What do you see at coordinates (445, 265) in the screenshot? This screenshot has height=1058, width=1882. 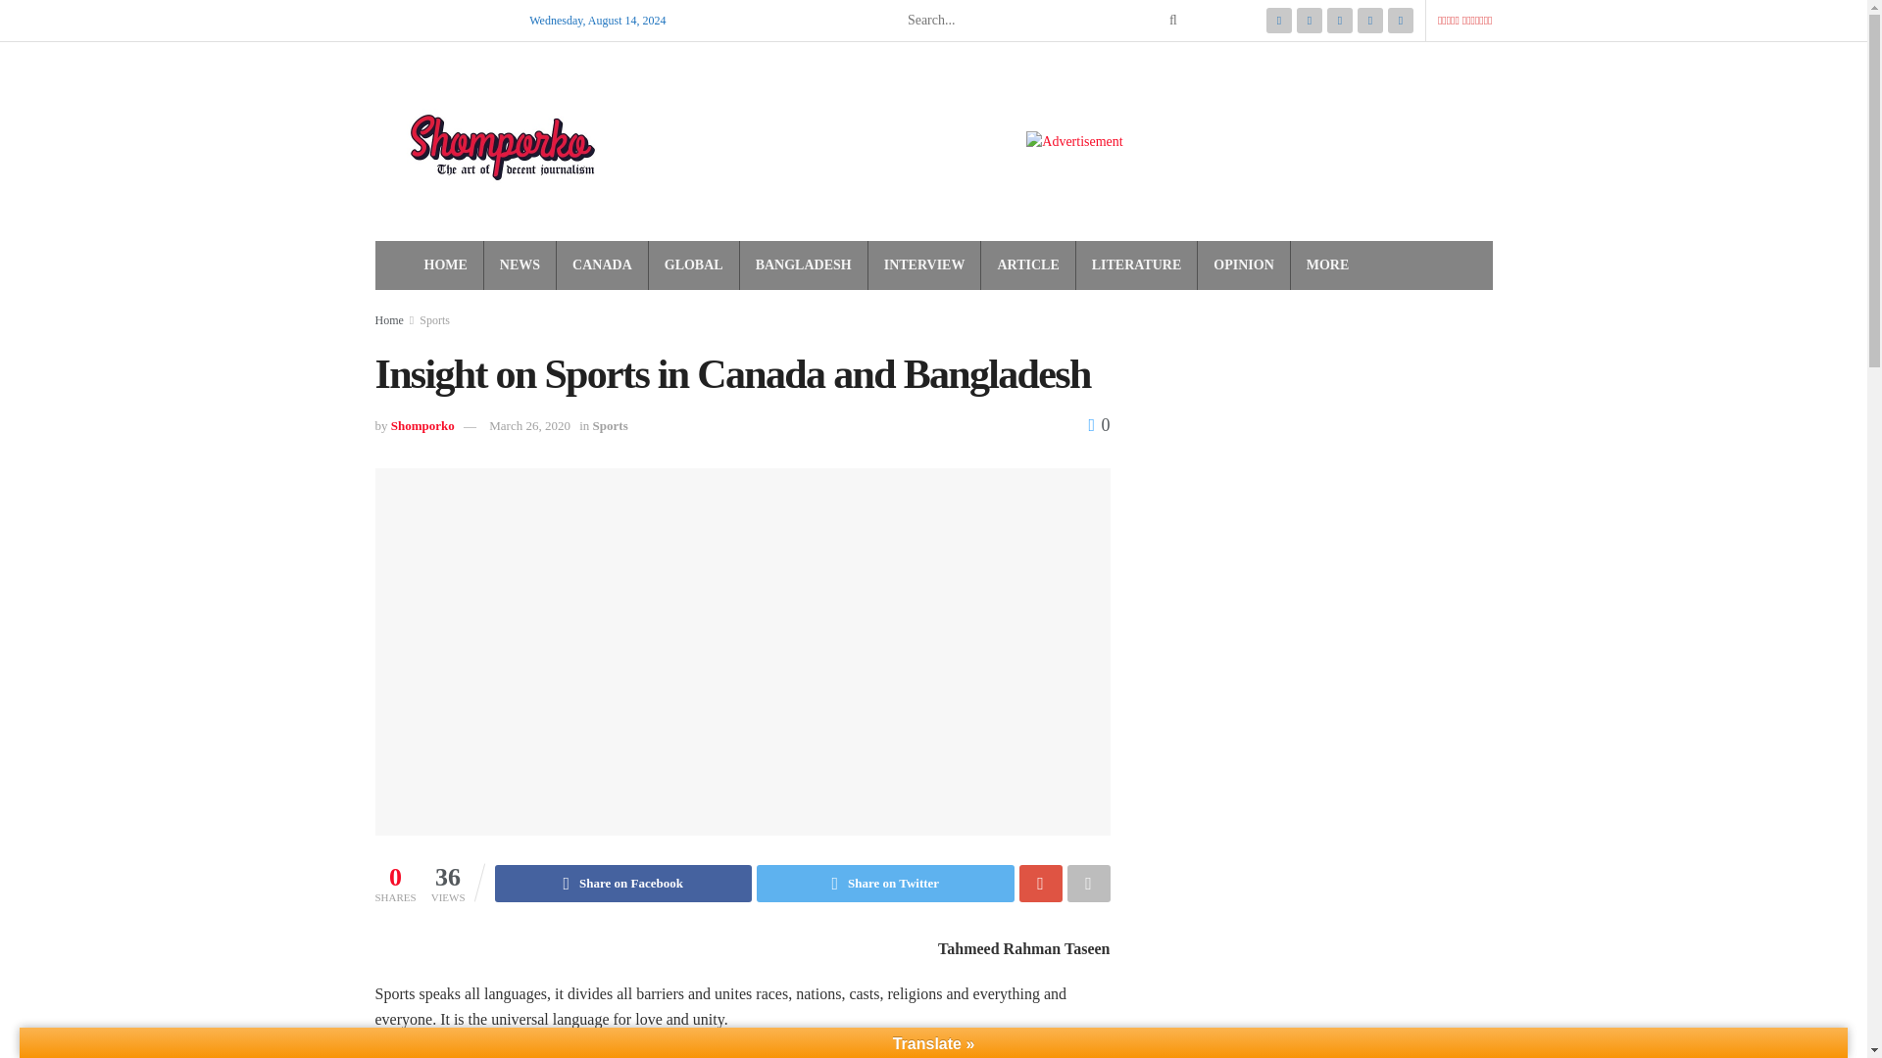 I see `HOME` at bounding box center [445, 265].